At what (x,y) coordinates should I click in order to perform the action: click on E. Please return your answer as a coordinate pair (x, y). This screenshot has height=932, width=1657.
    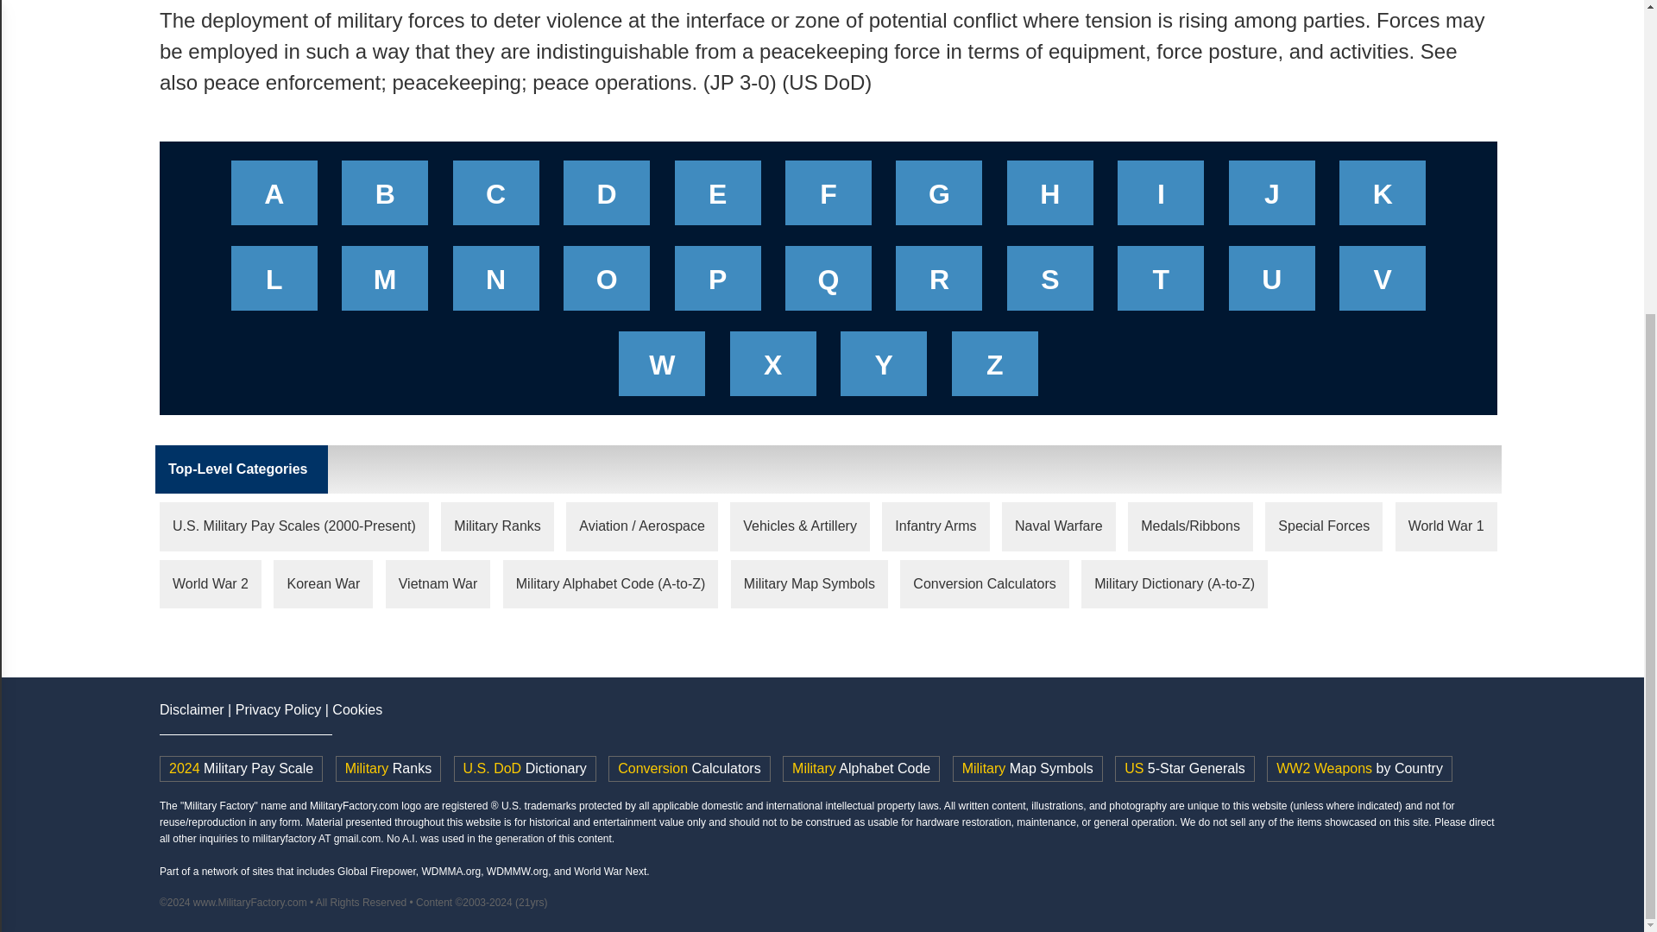
    Looking at the image, I should click on (718, 198).